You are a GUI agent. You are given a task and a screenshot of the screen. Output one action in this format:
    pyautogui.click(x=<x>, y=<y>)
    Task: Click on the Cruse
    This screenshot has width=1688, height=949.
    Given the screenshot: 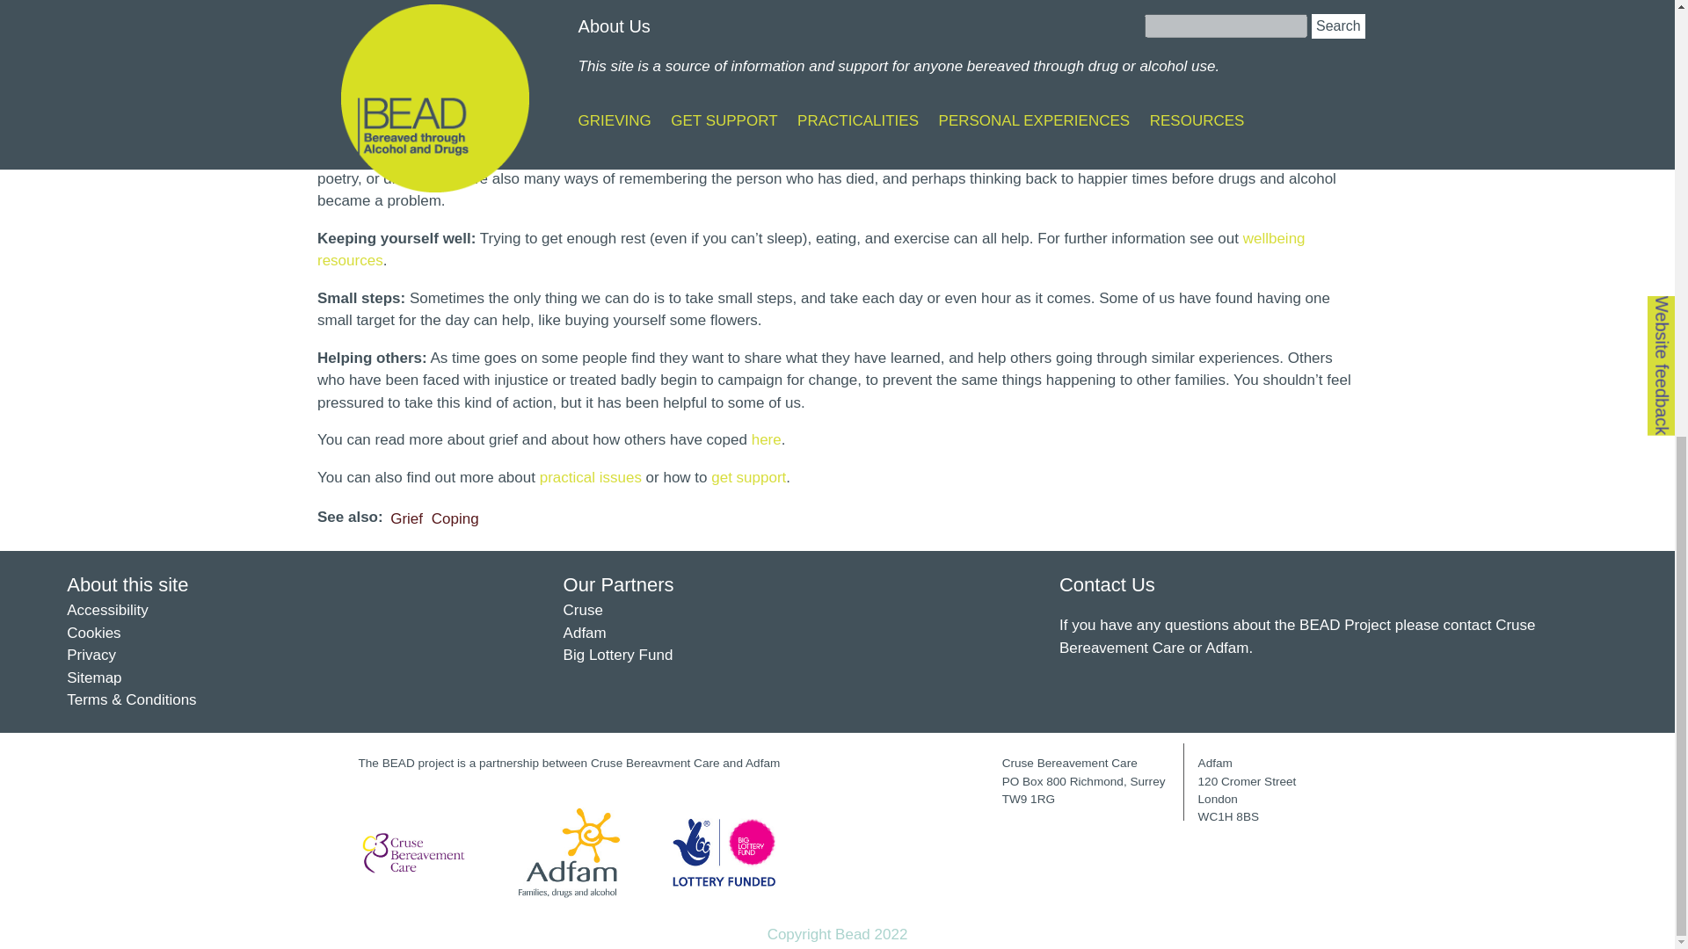 What is the action you would take?
    pyautogui.click(x=583, y=610)
    